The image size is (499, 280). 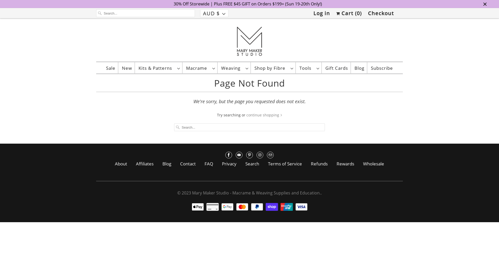 I want to click on Blog, so click(x=167, y=164).